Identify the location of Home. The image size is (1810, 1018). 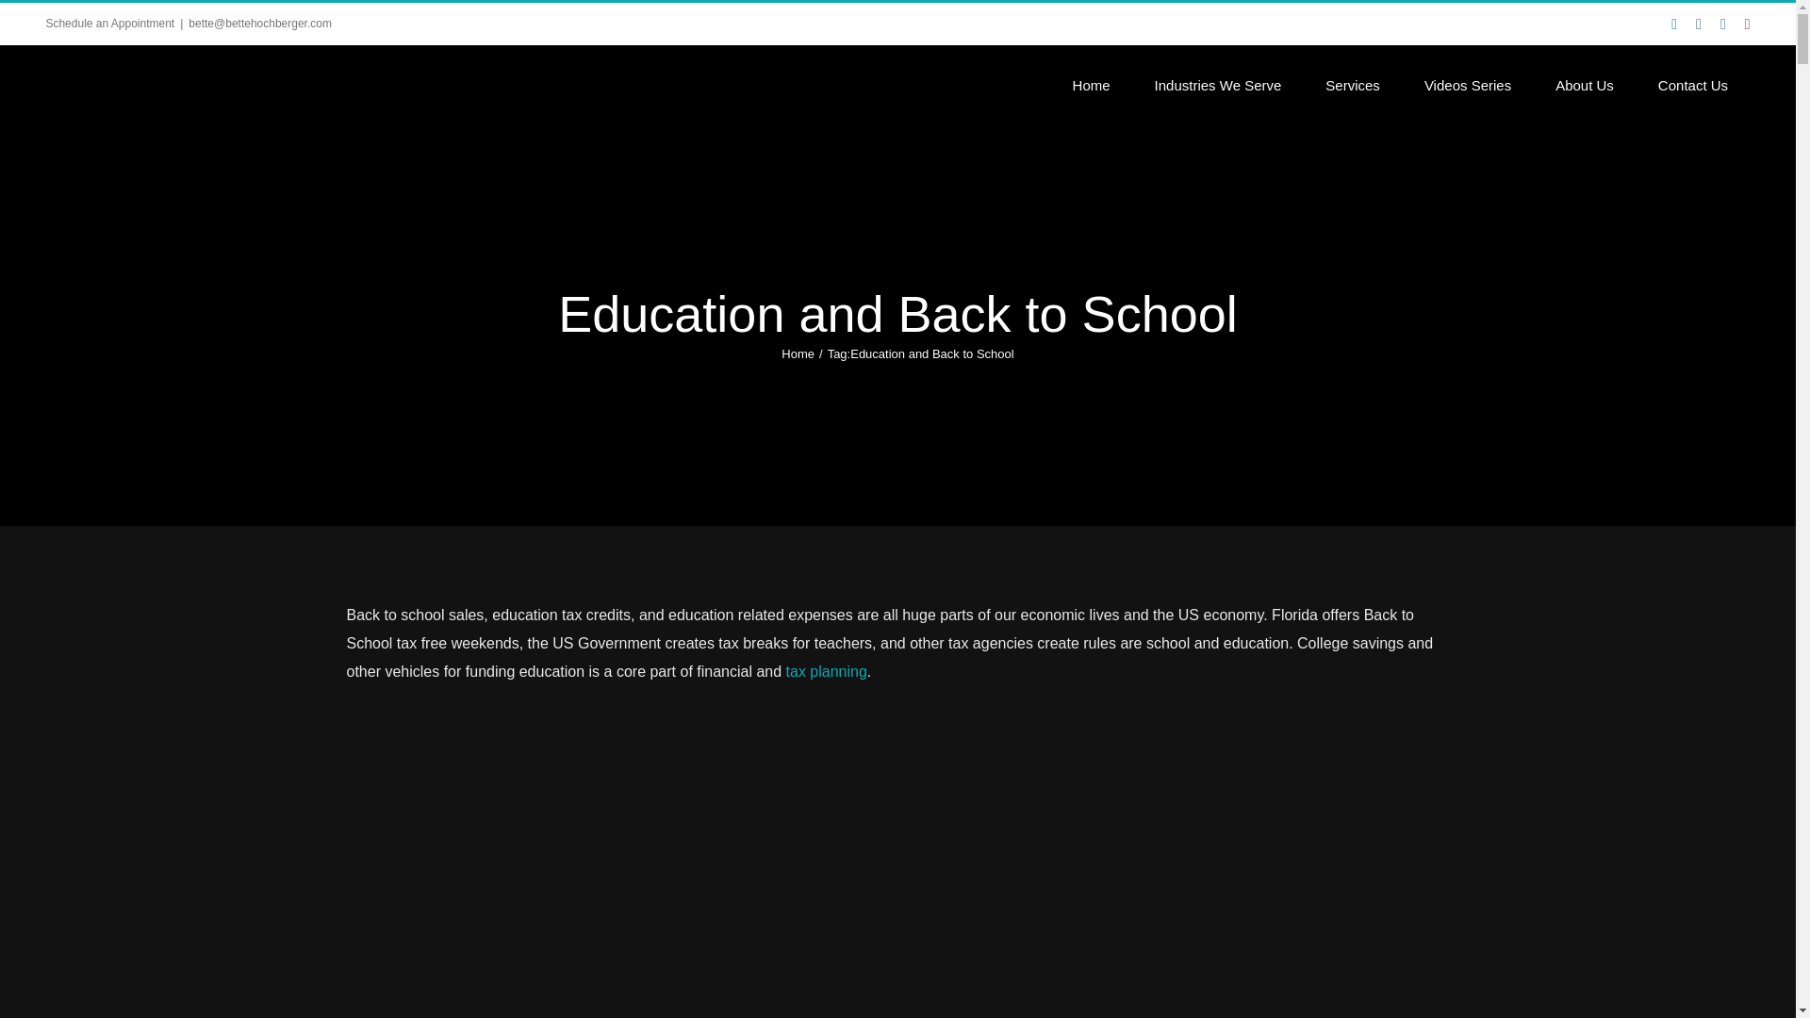
(1091, 84).